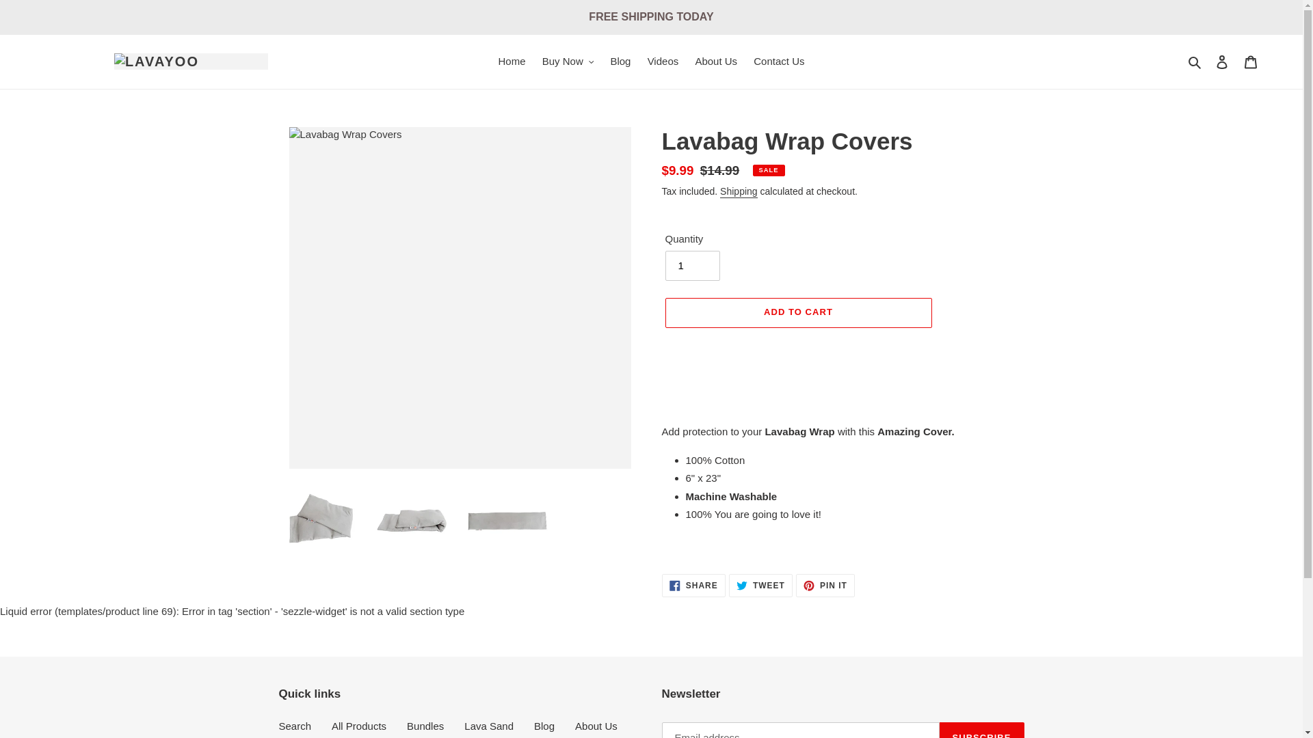 This screenshot has width=1313, height=738. What do you see at coordinates (1251, 61) in the screenshot?
I see `Cart` at bounding box center [1251, 61].